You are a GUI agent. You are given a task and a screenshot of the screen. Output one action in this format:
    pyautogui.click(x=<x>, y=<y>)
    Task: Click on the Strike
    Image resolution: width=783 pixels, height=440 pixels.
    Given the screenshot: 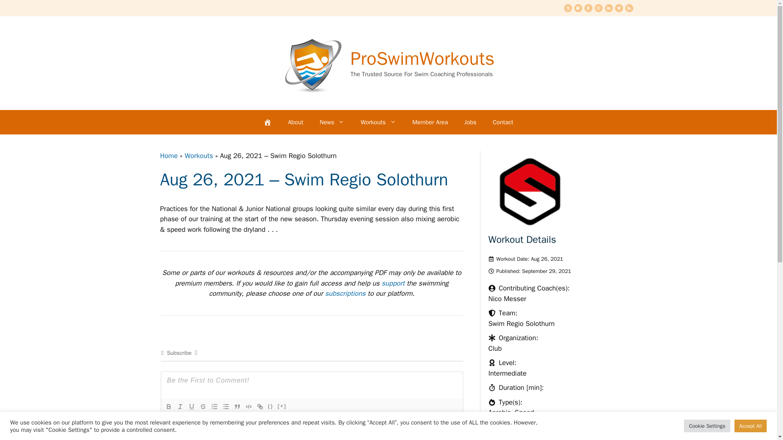 What is the action you would take?
    pyautogui.click(x=203, y=407)
    